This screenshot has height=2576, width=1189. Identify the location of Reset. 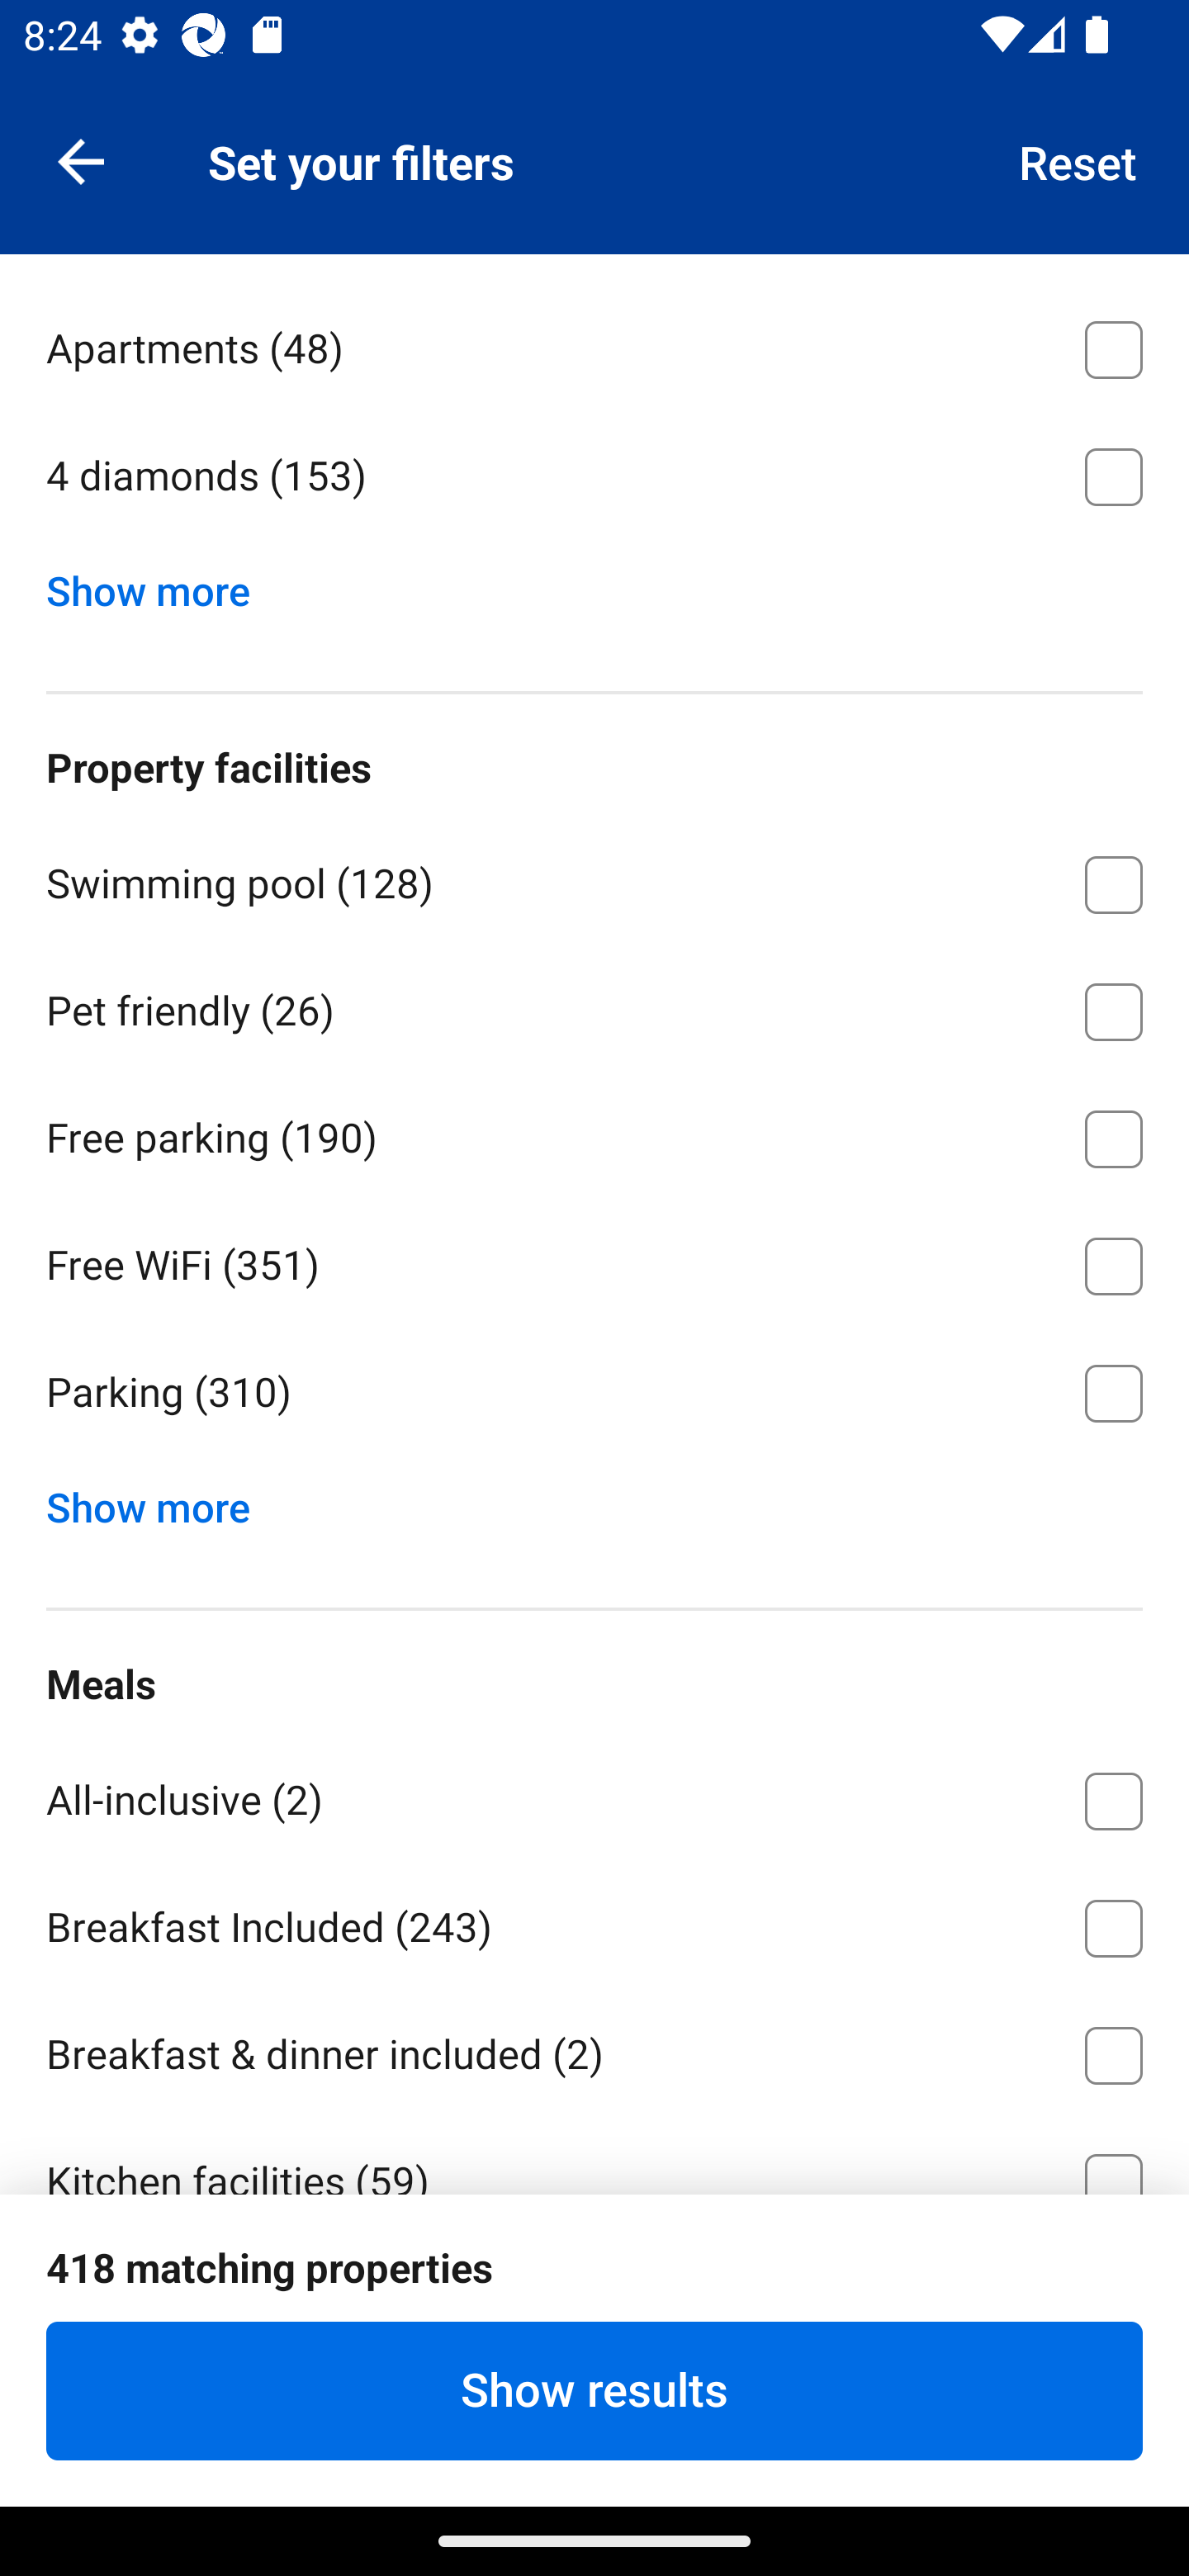
(1078, 160).